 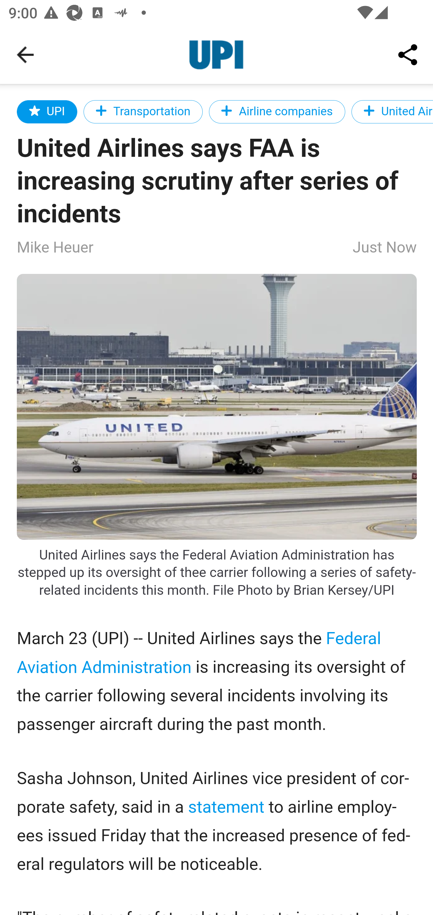 I want to click on UPI, so click(x=48, y=111).